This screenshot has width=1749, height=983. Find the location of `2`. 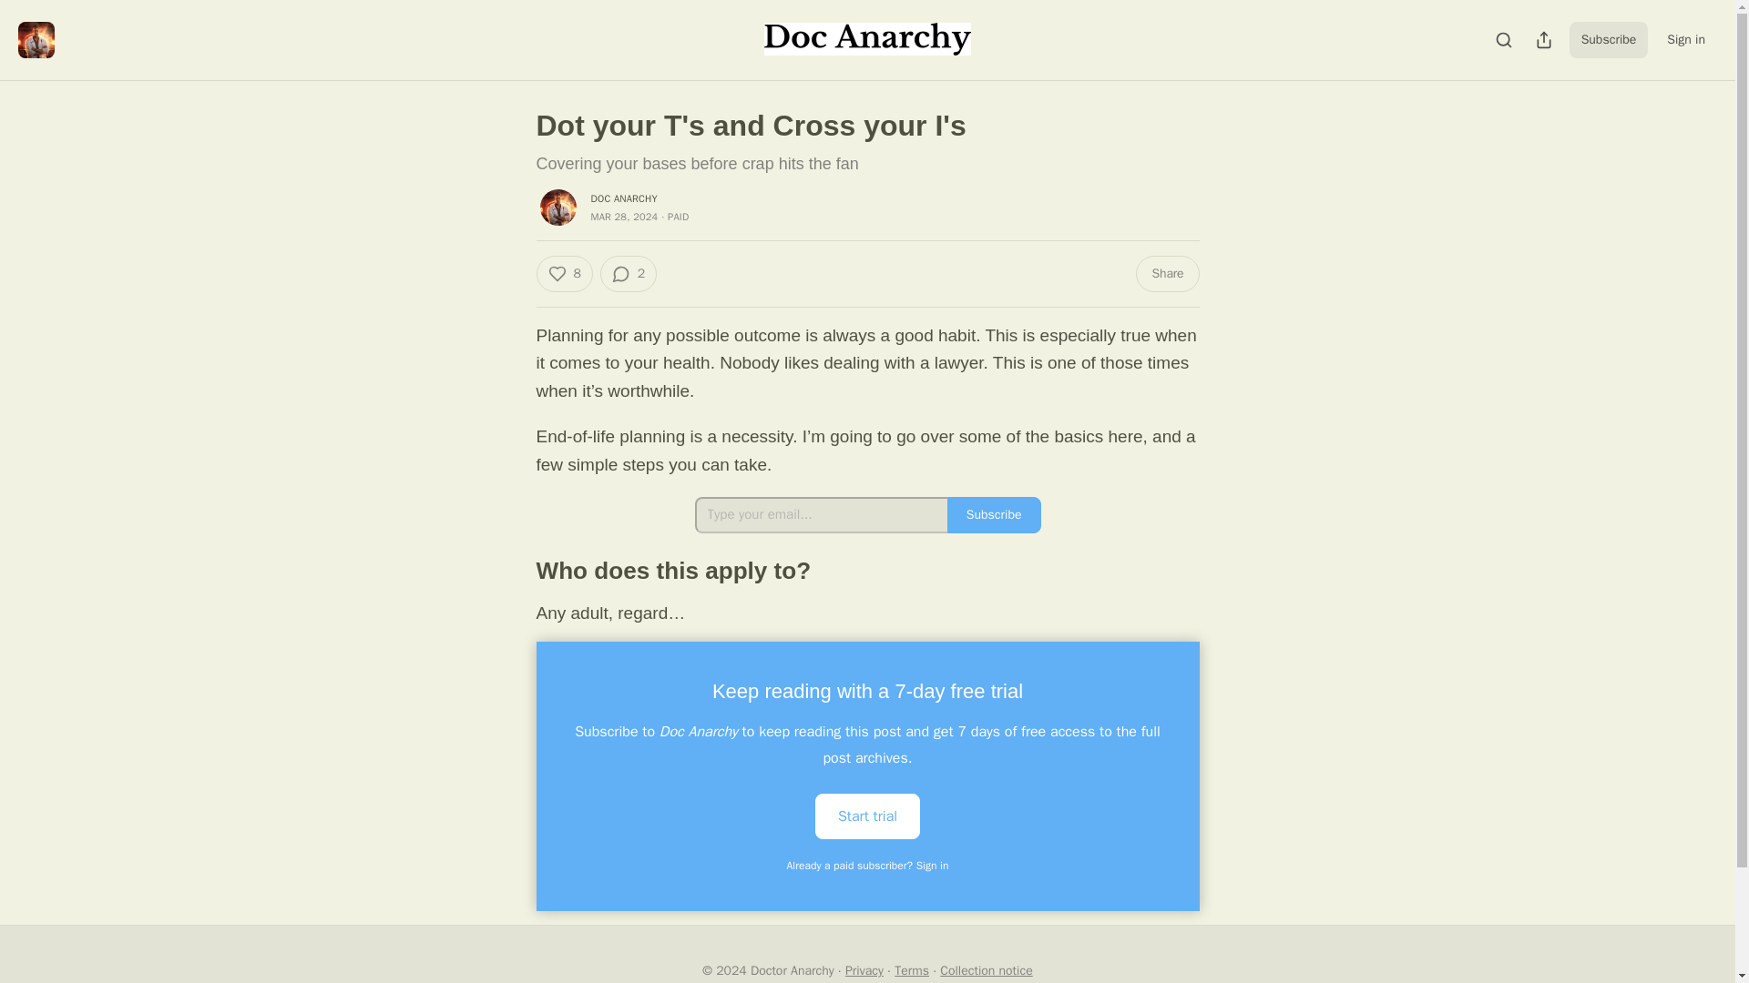

2 is located at coordinates (629, 273).